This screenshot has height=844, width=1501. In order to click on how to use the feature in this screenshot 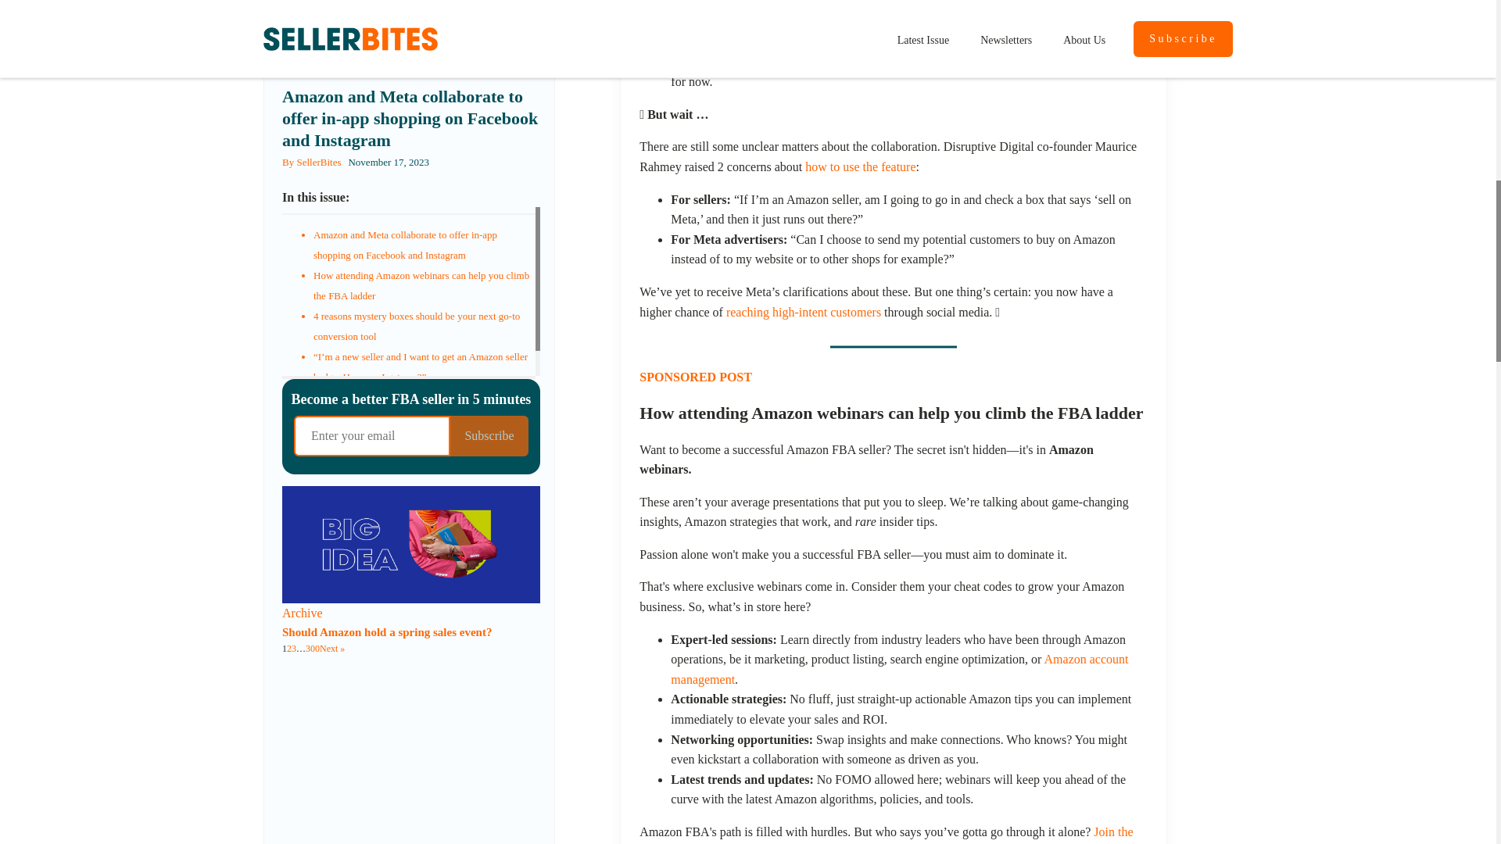, I will do `click(860, 167)`.